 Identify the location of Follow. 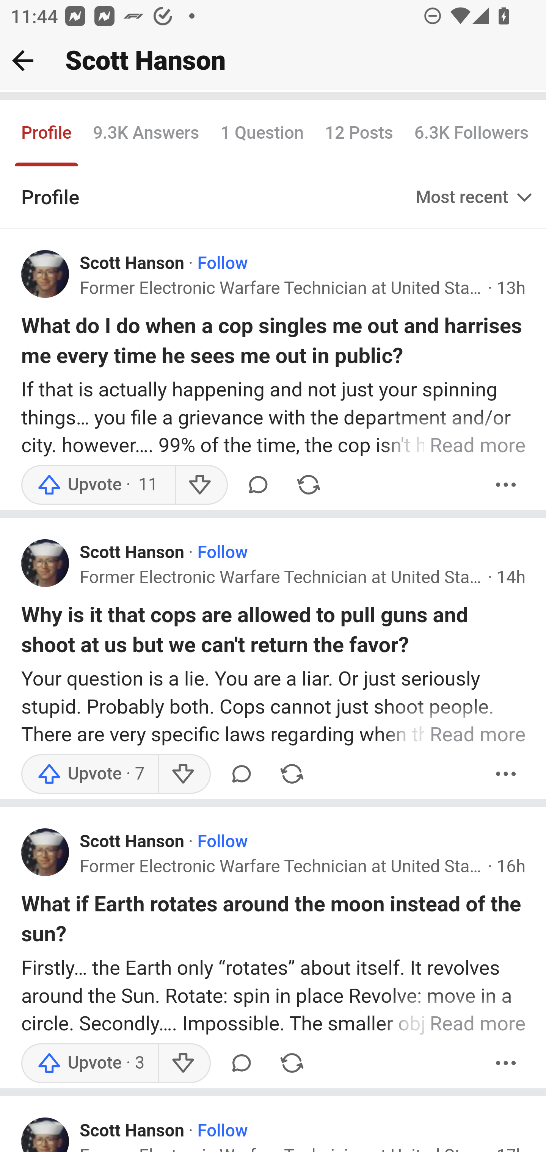
(222, 843).